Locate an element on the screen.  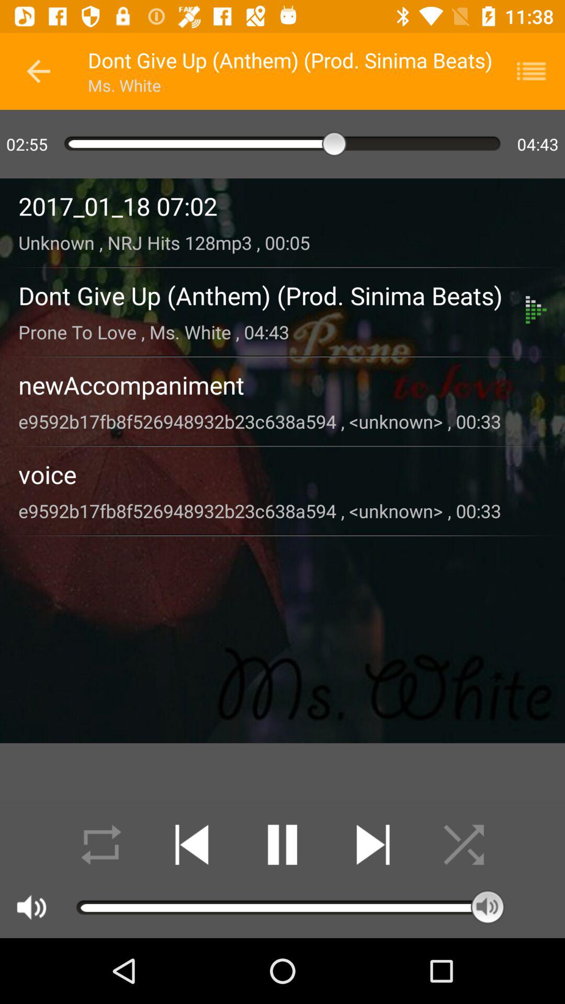
press the 2017_01_18 07:02 item is located at coordinates (282, 206).